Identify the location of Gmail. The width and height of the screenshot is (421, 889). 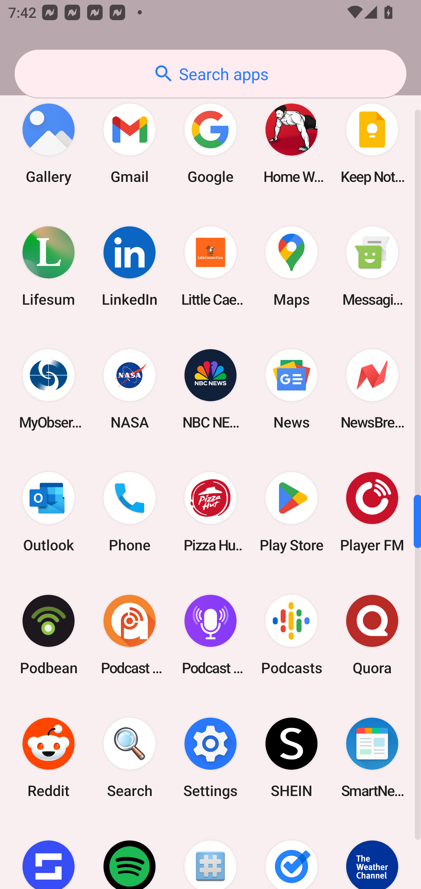
(130, 143).